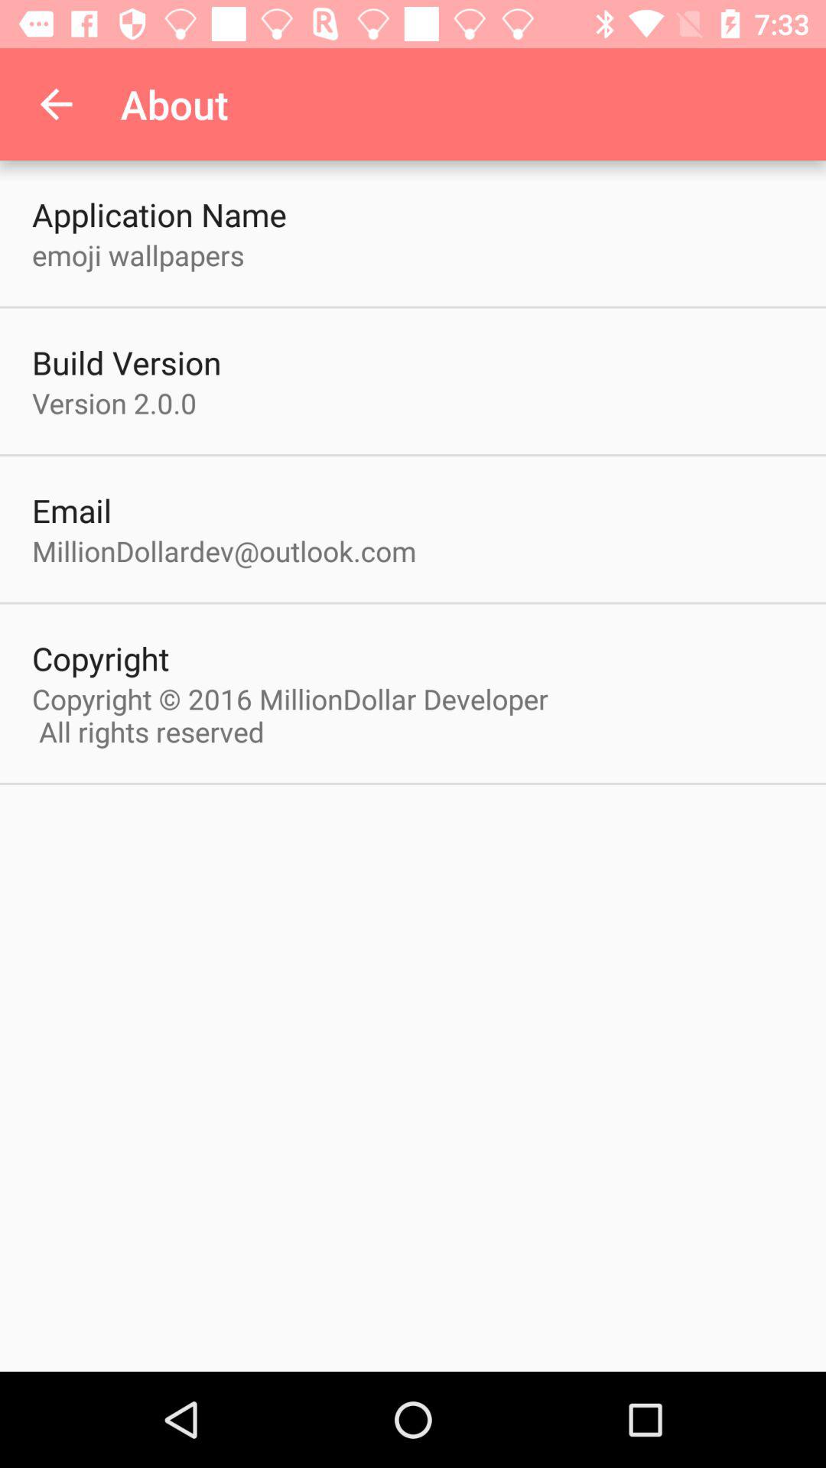 This screenshot has height=1468, width=826. What do you see at coordinates (56, 104) in the screenshot?
I see `turn off the icon above application name icon` at bounding box center [56, 104].